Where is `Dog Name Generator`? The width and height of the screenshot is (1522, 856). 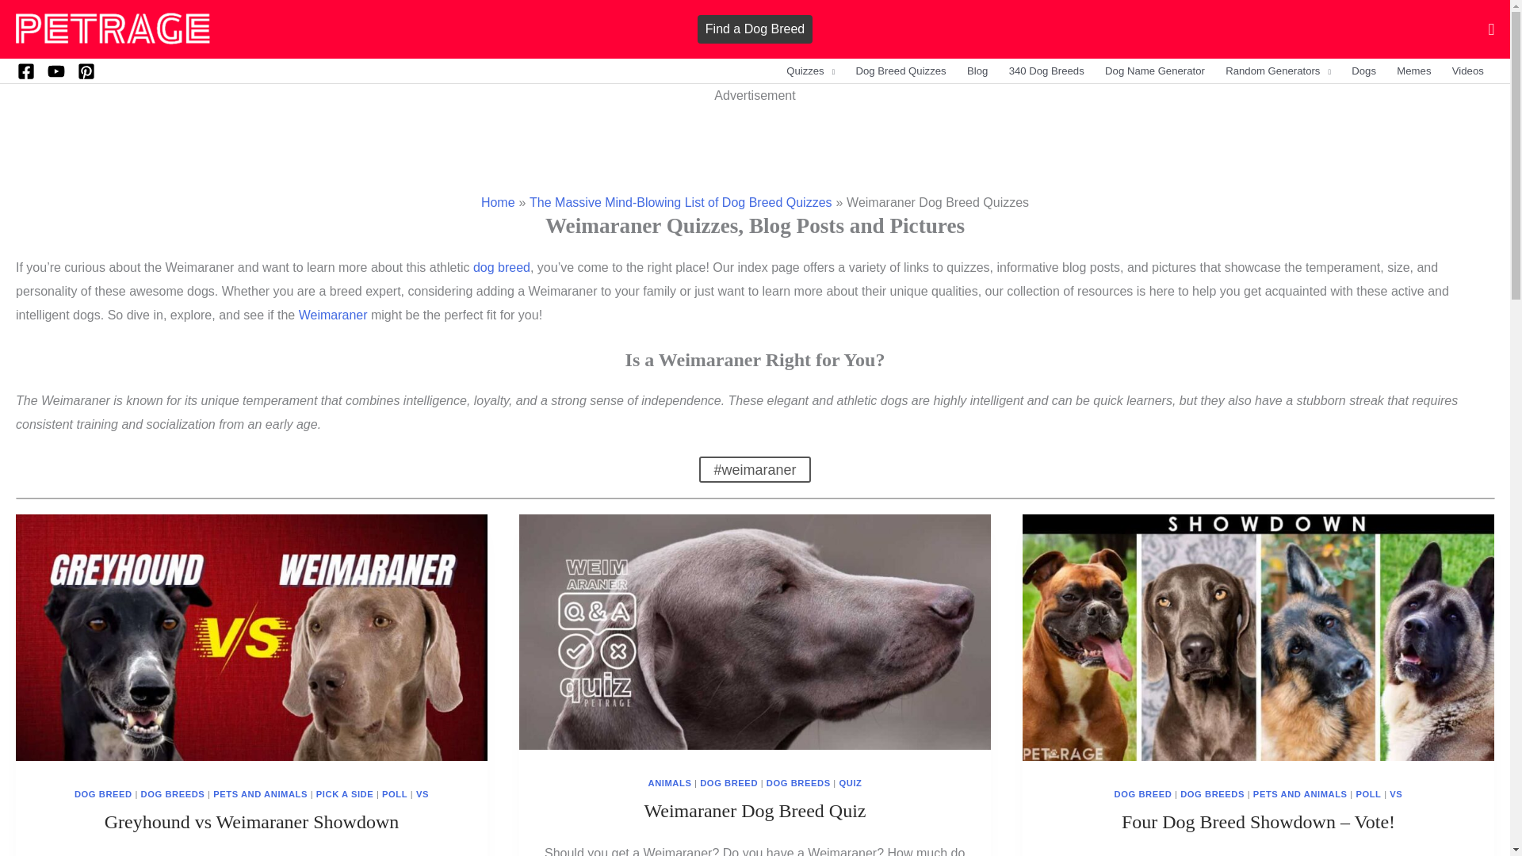
Dog Name Generator is located at coordinates (1154, 71).